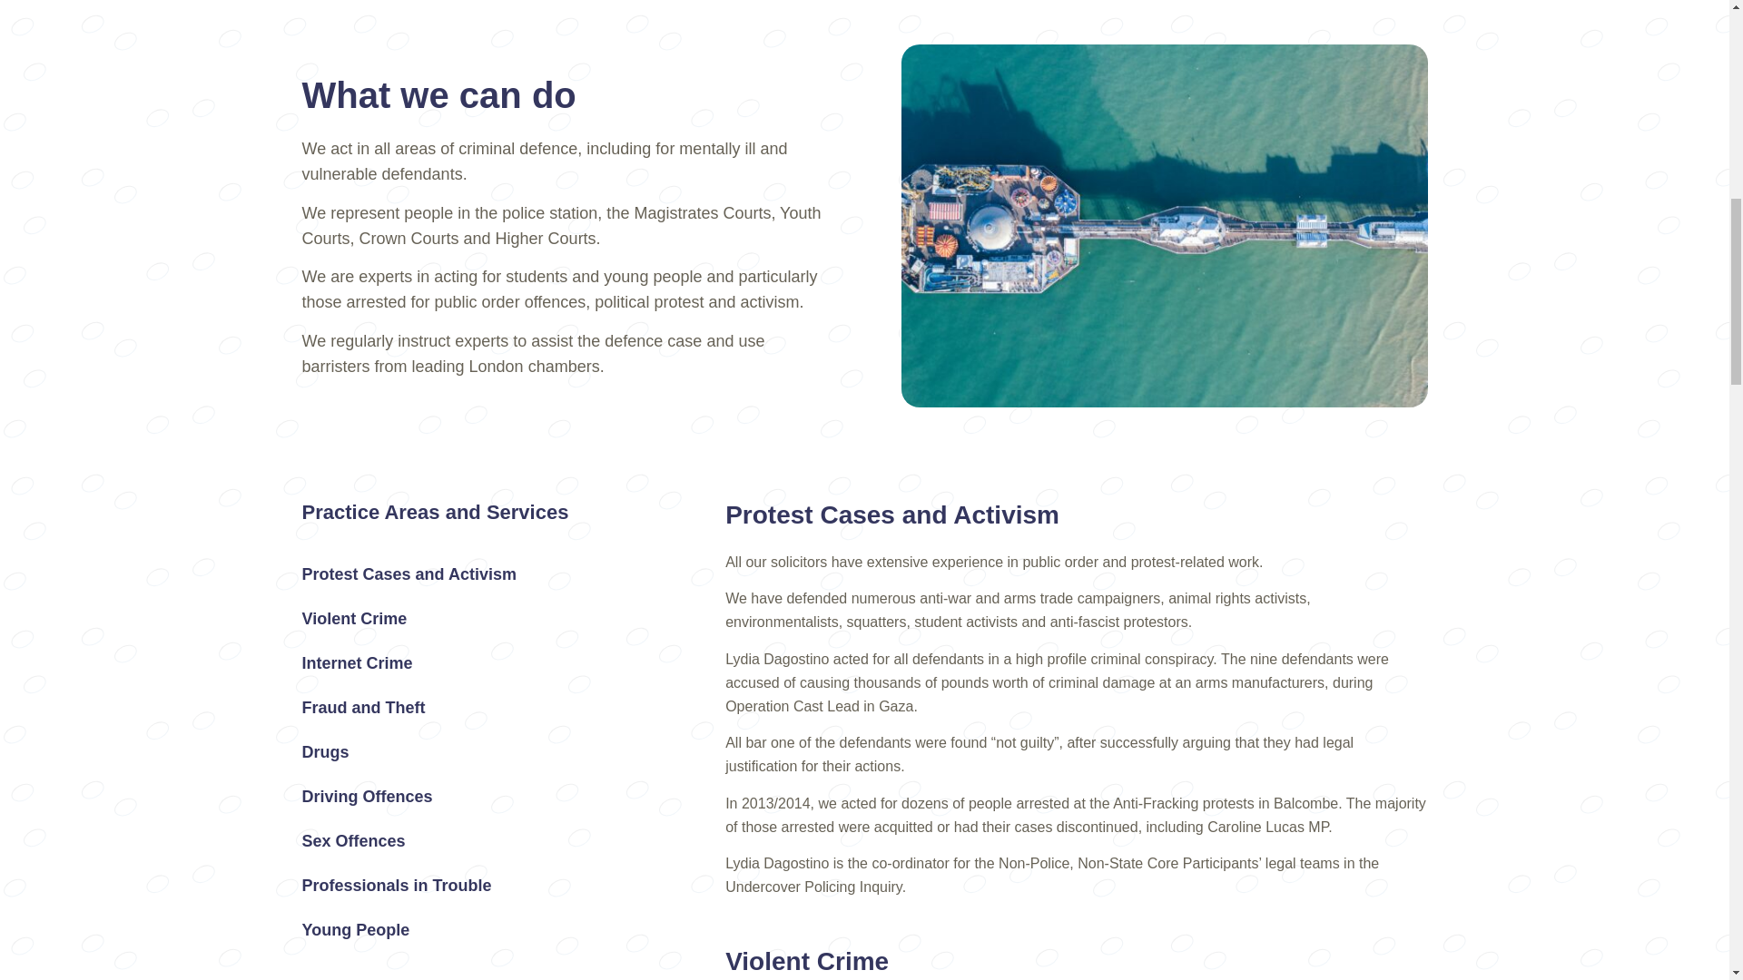 The width and height of the screenshot is (1743, 980). Describe the element at coordinates (477, 662) in the screenshot. I see `Internet Crime` at that location.